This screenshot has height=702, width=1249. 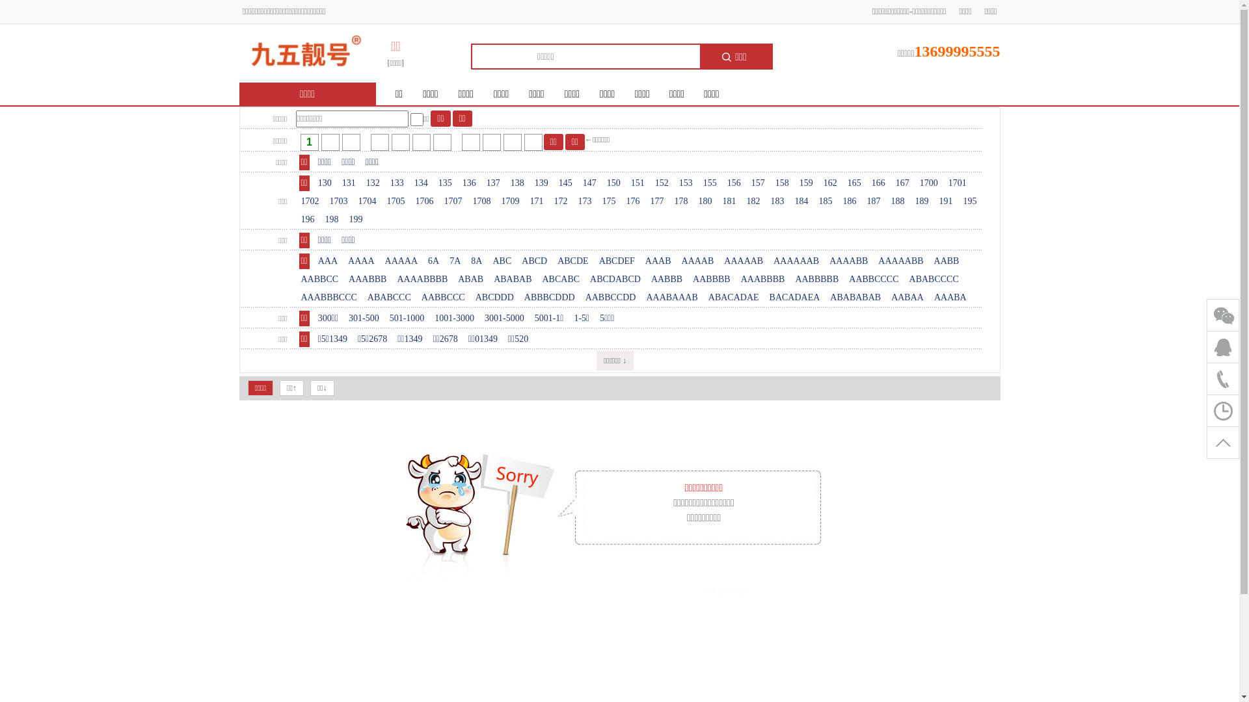 What do you see at coordinates (444, 298) in the screenshot?
I see `AABBCCC` at bounding box center [444, 298].